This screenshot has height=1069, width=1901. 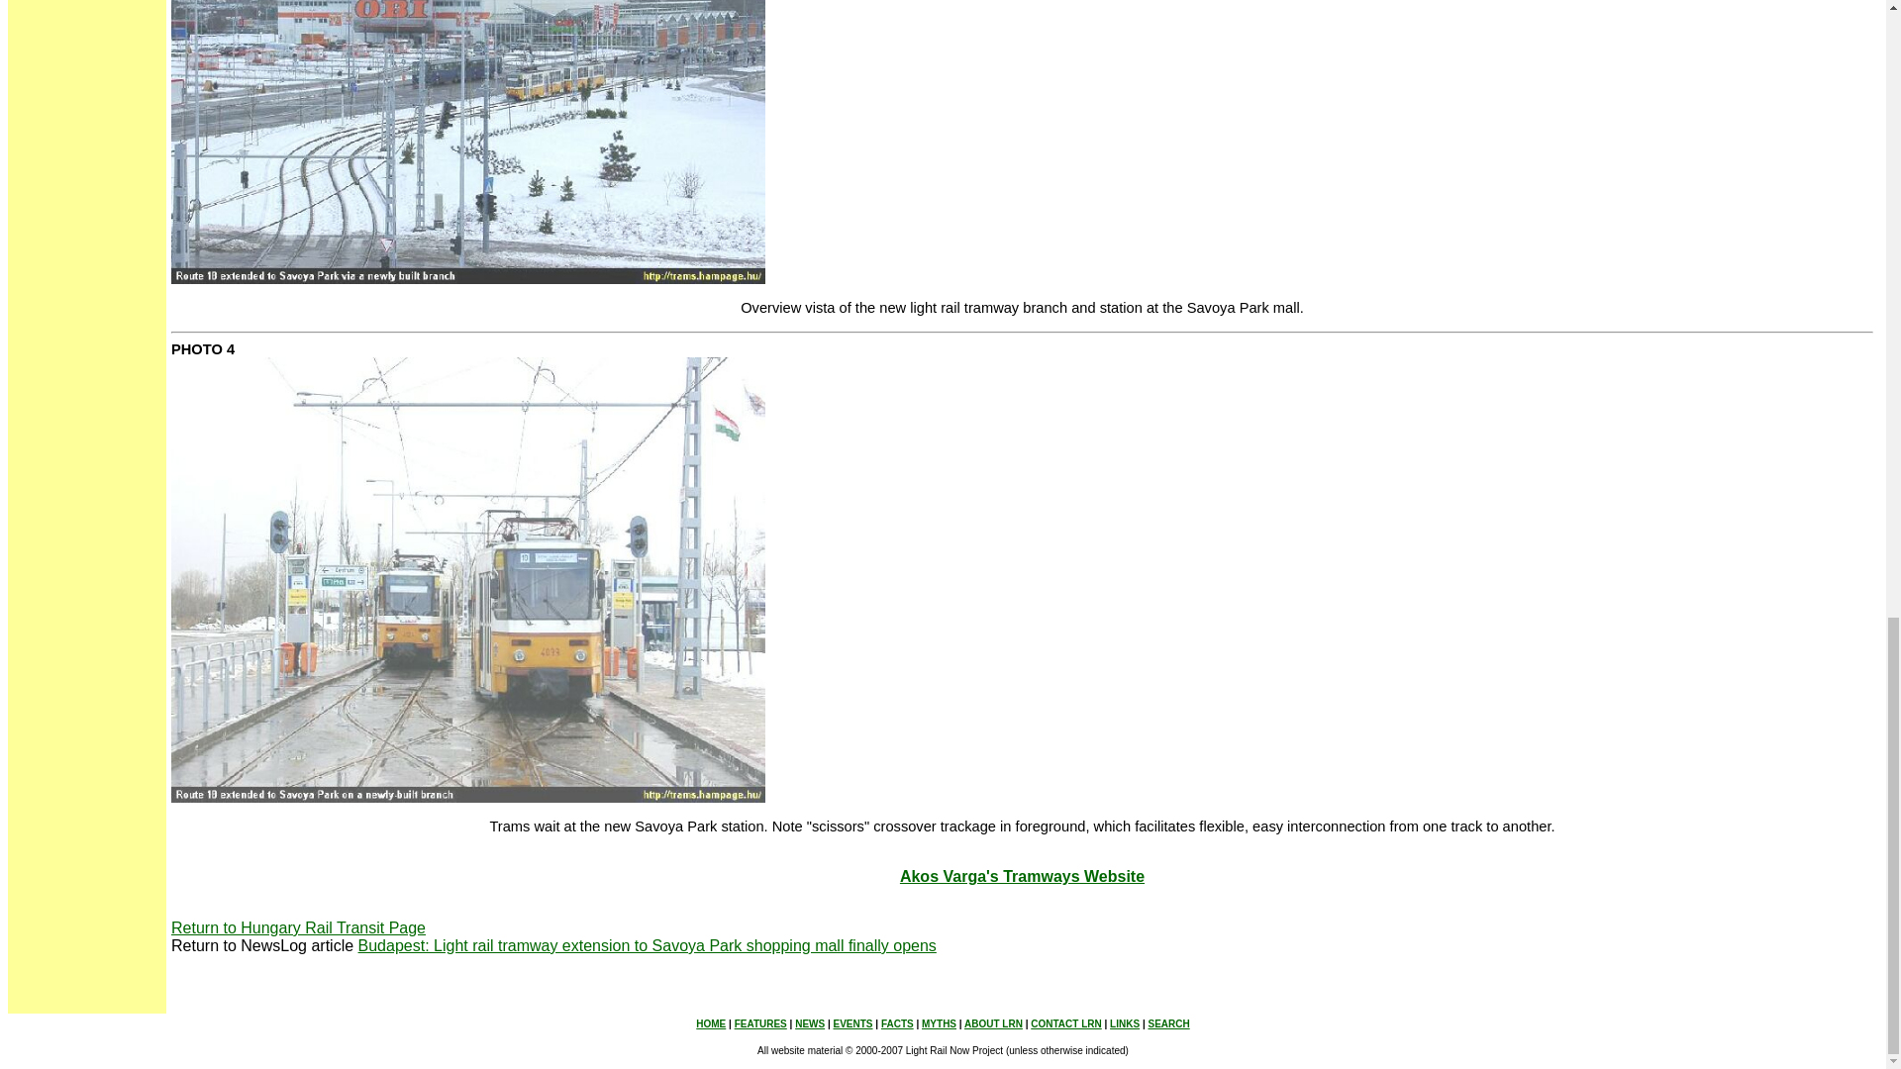 What do you see at coordinates (1065, 1023) in the screenshot?
I see `CONTACT LRN` at bounding box center [1065, 1023].